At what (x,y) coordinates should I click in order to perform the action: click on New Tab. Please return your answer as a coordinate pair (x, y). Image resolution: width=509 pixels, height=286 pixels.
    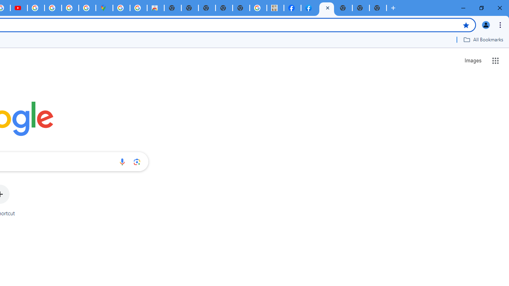
    Looking at the image, I should click on (344, 8).